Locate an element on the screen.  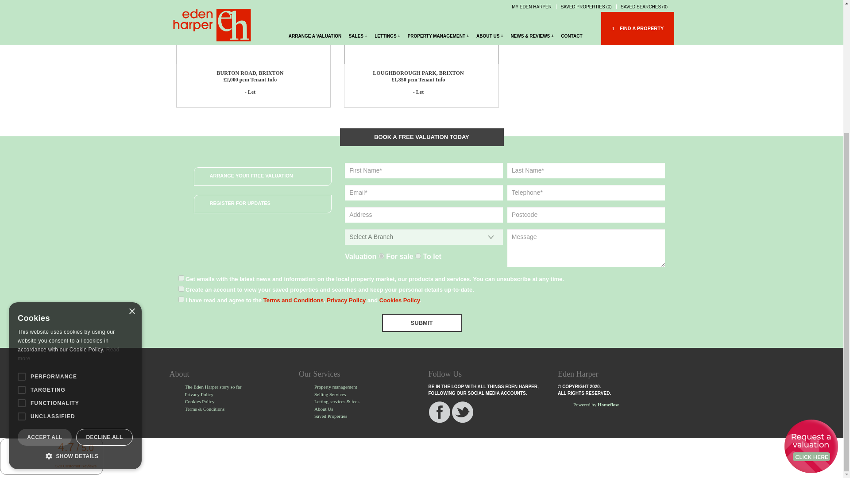
sales is located at coordinates (381, 256).